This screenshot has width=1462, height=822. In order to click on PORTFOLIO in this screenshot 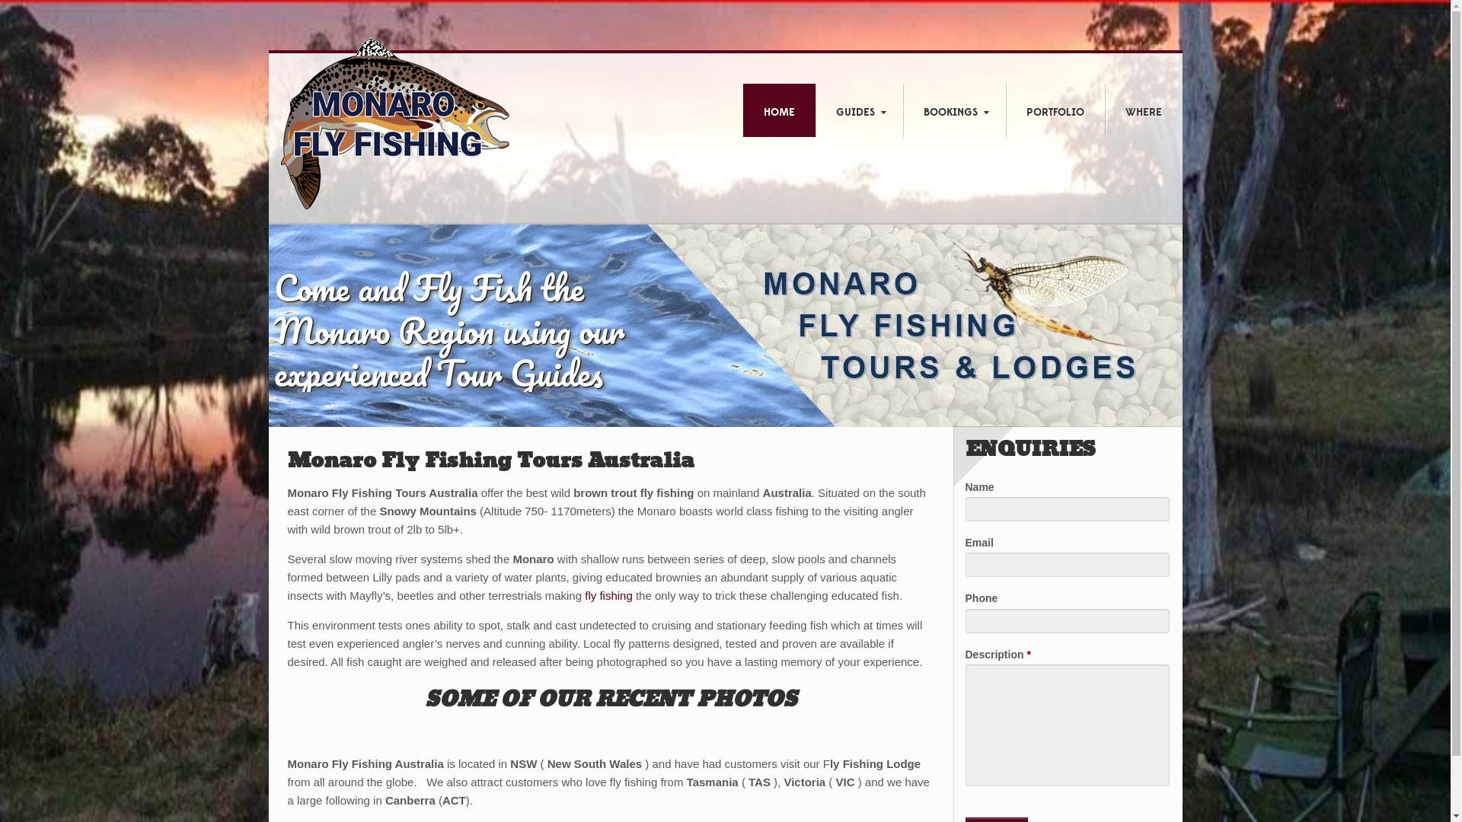, I will do `click(1055, 113)`.